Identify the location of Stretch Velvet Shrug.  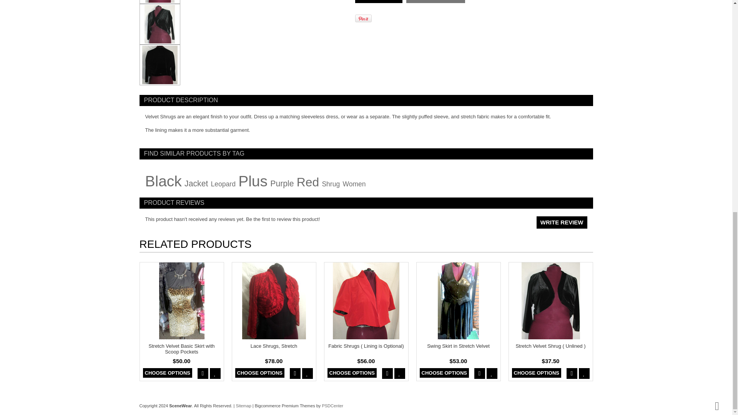
(160, 2).